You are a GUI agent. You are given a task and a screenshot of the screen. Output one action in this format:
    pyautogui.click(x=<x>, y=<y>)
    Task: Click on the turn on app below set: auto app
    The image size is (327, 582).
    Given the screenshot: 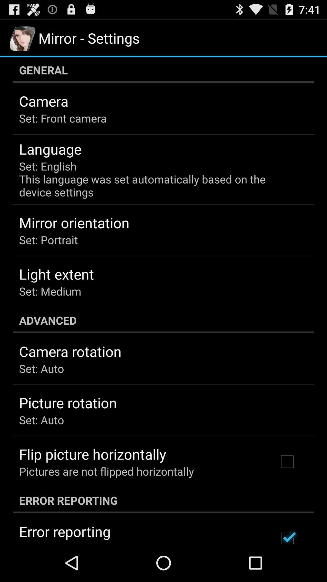 What is the action you would take?
    pyautogui.click(x=93, y=454)
    